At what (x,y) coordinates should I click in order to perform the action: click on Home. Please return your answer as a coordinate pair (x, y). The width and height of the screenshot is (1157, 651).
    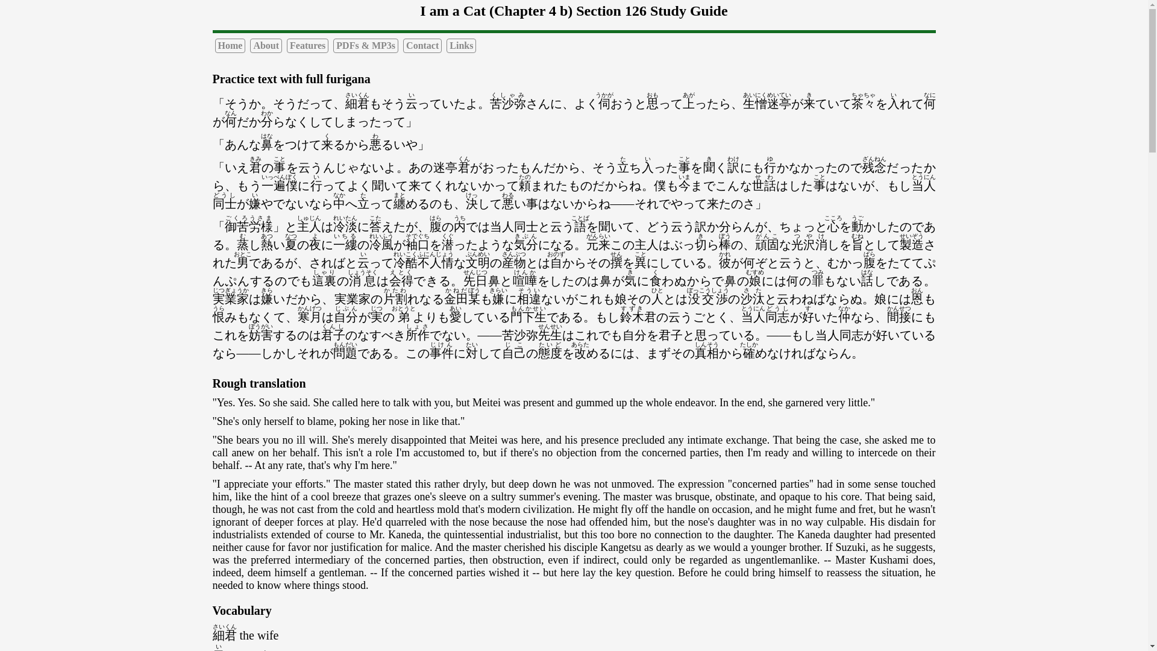
    Looking at the image, I should click on (230, 45).